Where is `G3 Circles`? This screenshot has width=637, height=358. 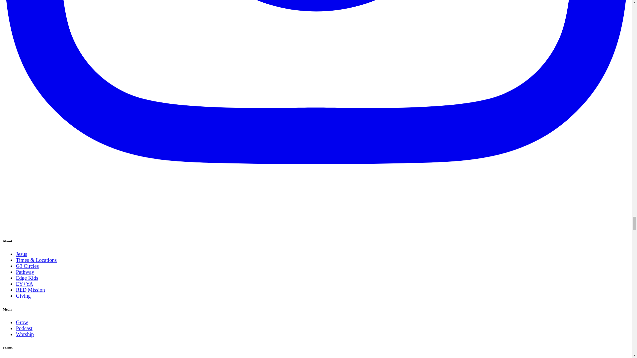 G3 Circles is located at coordinates (27, 266).